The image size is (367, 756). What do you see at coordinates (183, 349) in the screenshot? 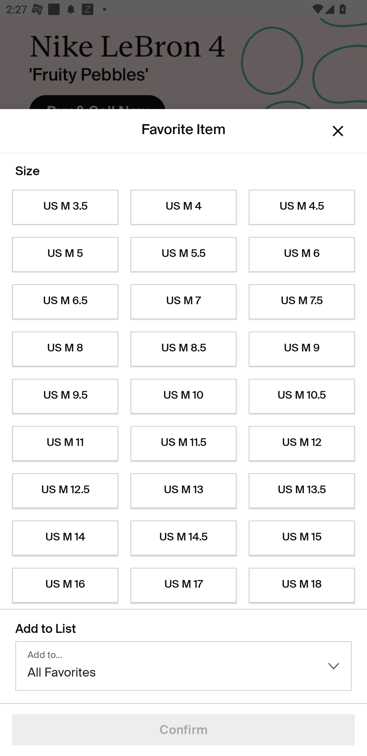
I see `US M 8.5` at bounding box center [183, 349].